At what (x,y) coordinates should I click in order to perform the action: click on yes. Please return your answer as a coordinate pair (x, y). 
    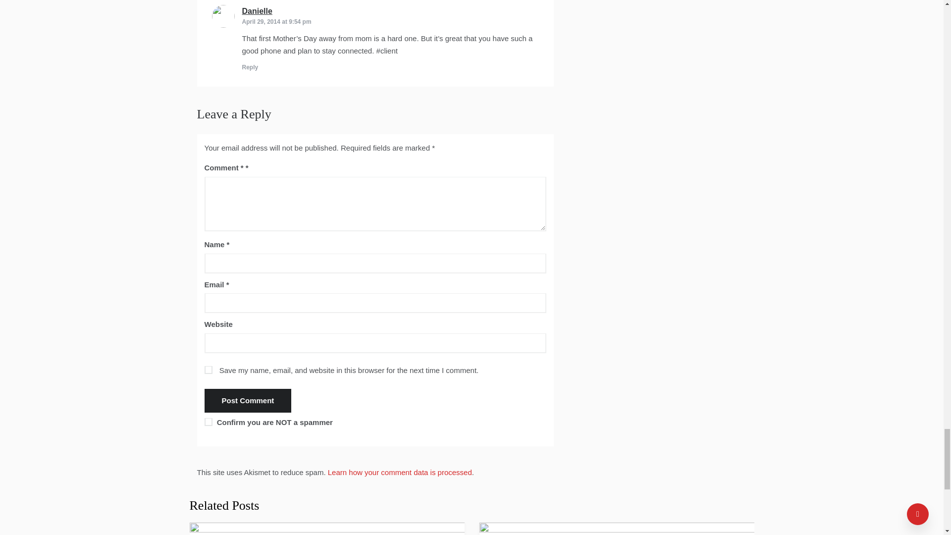
    Looking at the image, I should click on (208, 370).